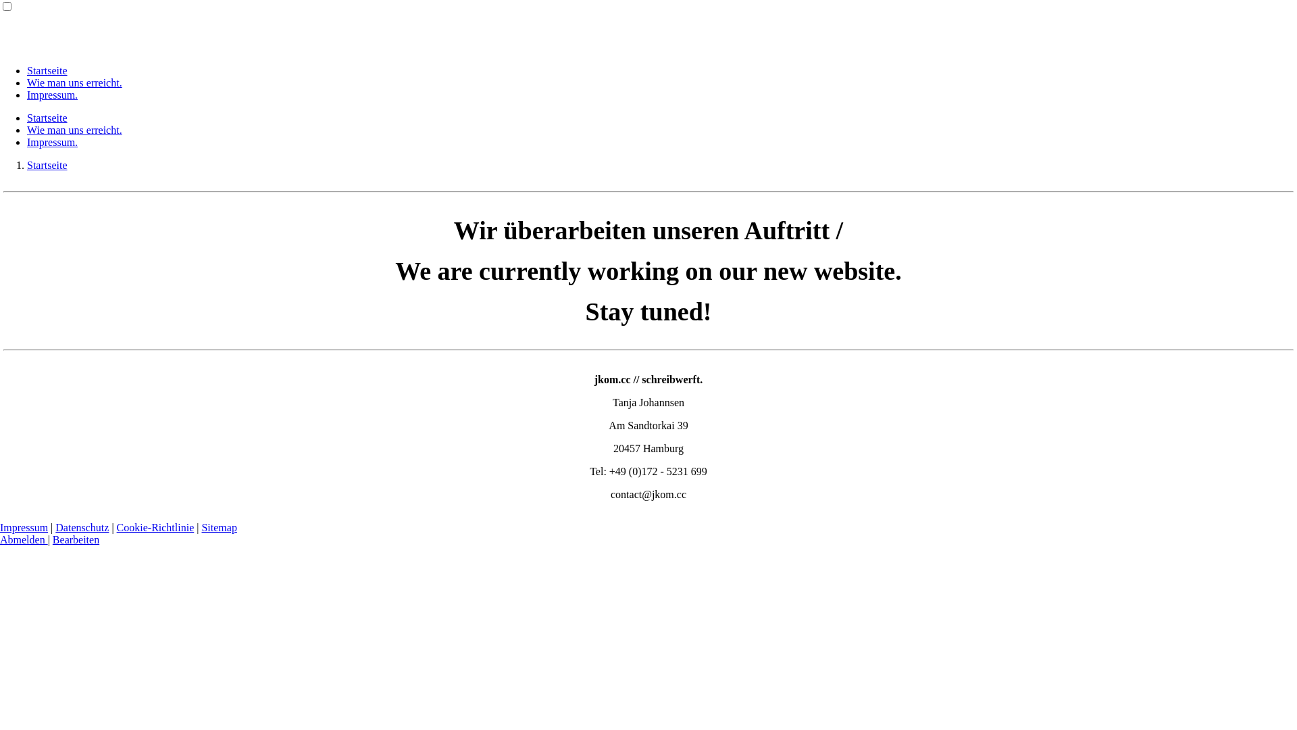 The width and height of the screenshot is (1297, 730). What do you see at coordinates (155, 527) in the screenshot?
I see `Cookie-Richtlinie` at bounding box center [155, 527].